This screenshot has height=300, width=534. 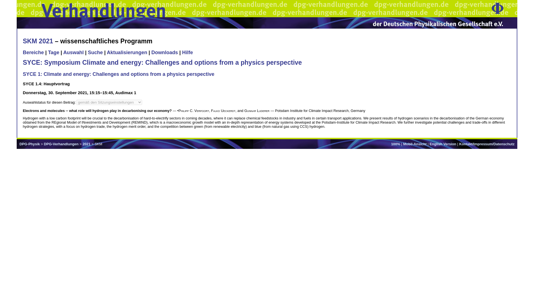 I want to click on Mobil-Ansicht, so click(x=415, y=144).